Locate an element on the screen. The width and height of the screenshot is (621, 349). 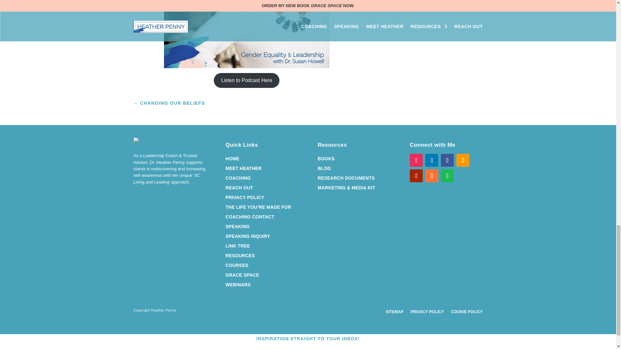
BOOKS is located at coordinates (326, 160).